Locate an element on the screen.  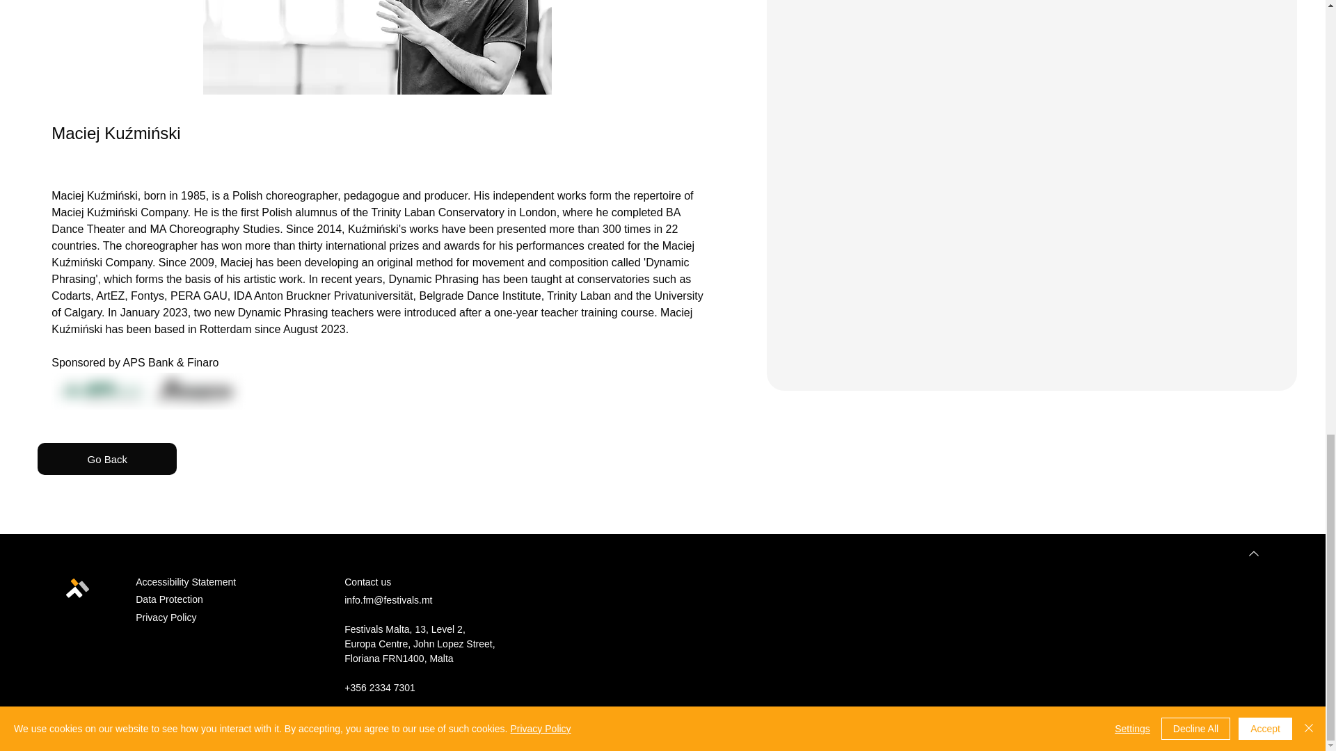
Accessibility Statement is located at coordinates (186, 581).